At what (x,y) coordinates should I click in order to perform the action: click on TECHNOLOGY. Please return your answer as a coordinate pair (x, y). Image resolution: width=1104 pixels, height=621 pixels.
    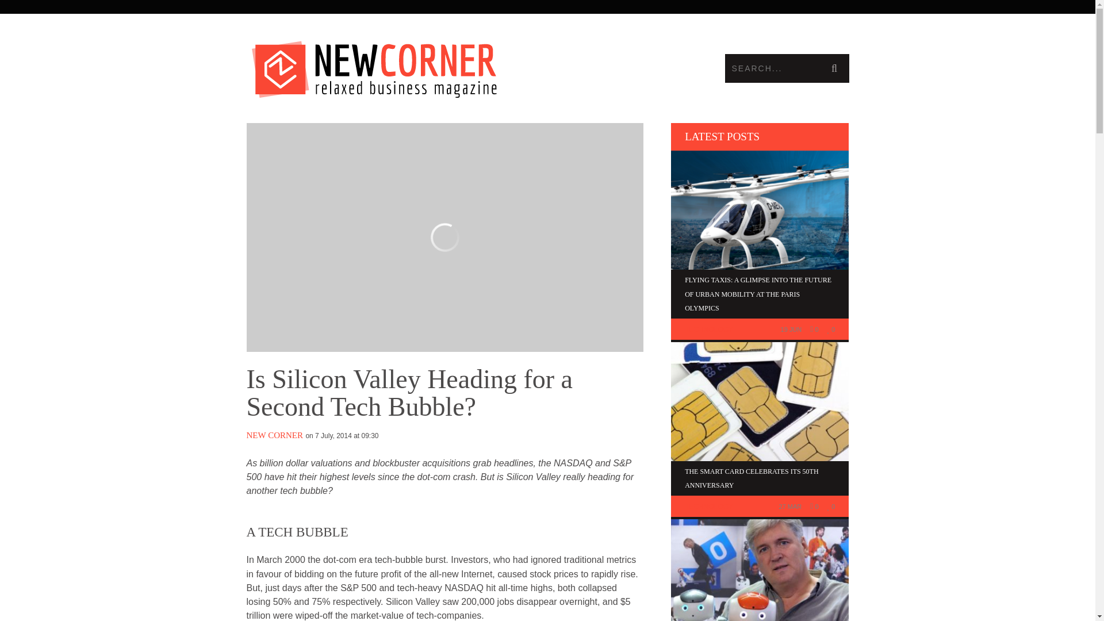
    Looking at the image, I should click on (708, 329).